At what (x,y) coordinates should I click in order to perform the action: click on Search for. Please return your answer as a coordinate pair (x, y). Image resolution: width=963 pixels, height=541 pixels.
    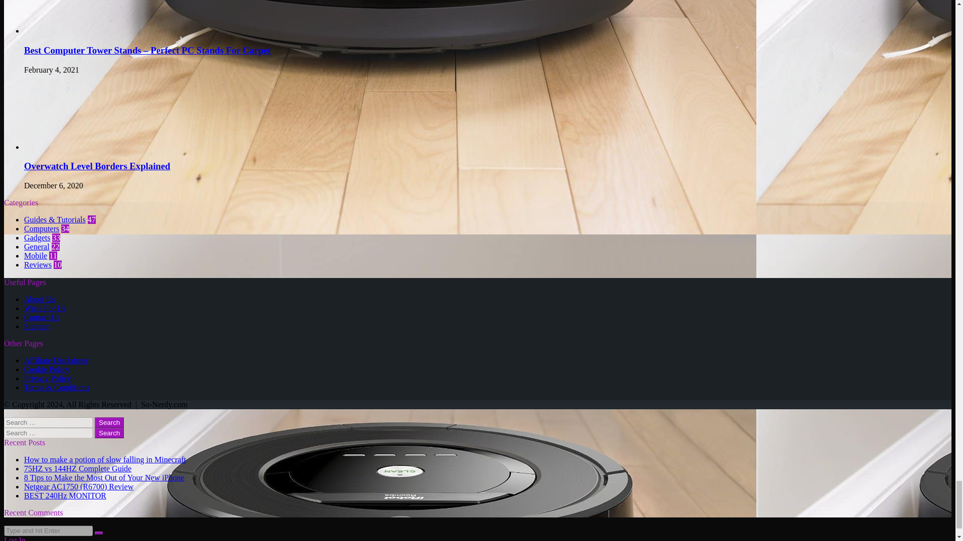
    Looking at the image, I should click on (48, 530).